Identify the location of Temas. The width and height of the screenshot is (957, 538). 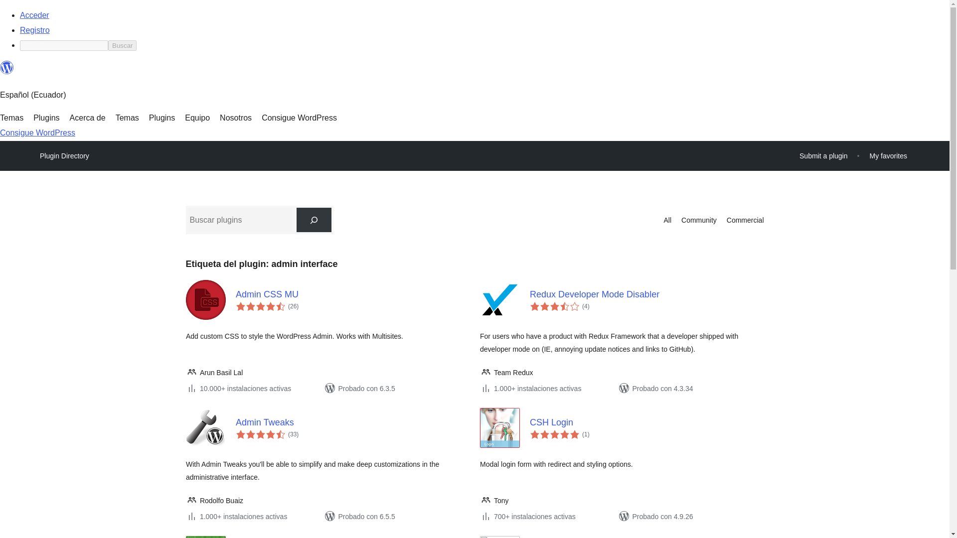
(127, 118).